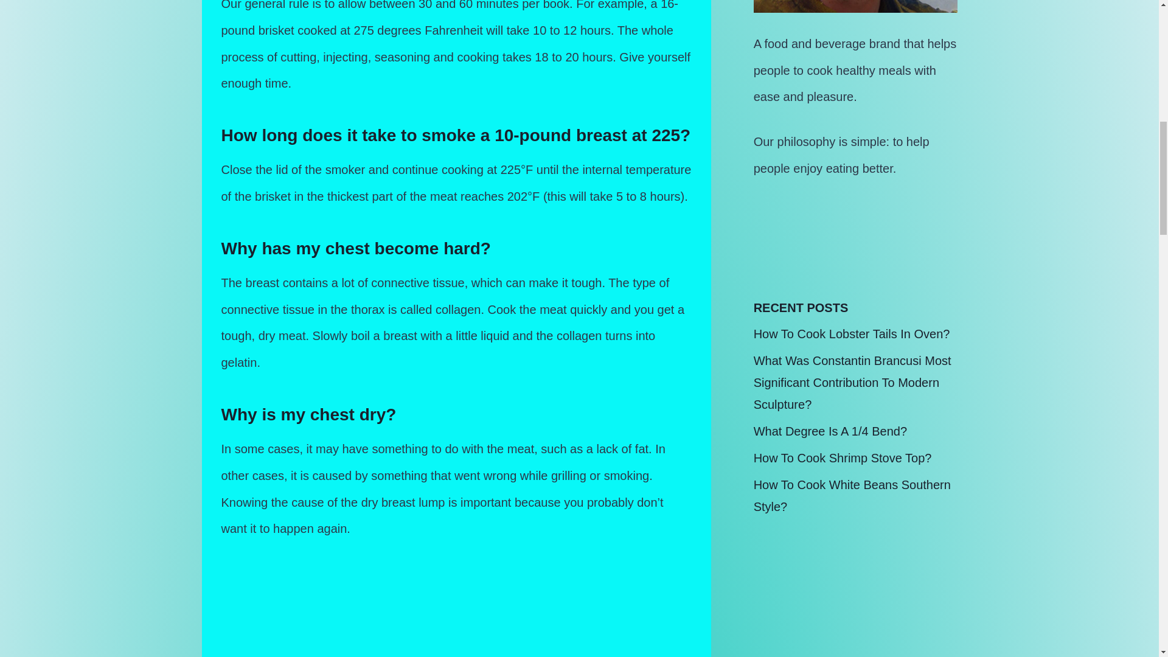 Image resolution: width=1168 pixels, height=657 pixels. What do you see at coordinates (852, 495) in the screenshot?
I see `How To Cook White Beans Southern Style?` at bounding box center [852, 495].